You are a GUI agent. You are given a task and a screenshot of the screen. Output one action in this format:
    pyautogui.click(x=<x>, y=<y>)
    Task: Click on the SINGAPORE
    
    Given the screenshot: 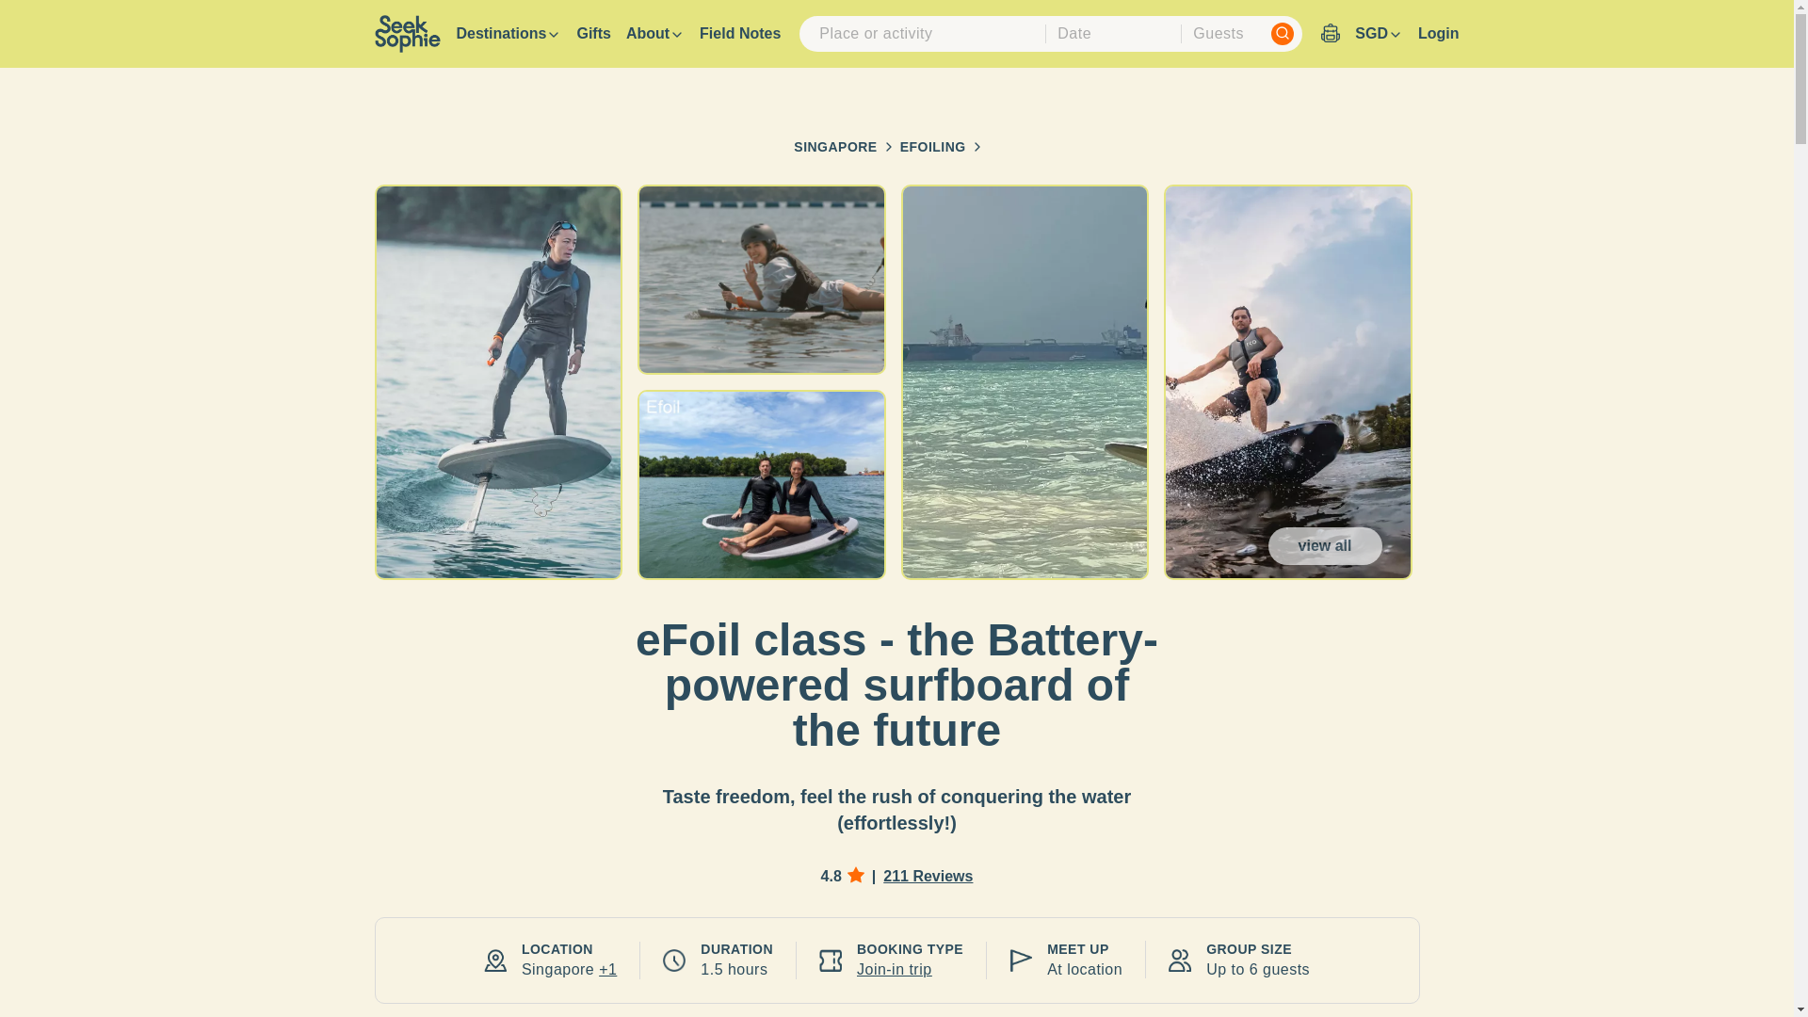 What is the action you would take?
    pyautogui.click(x=834, y=147)
    